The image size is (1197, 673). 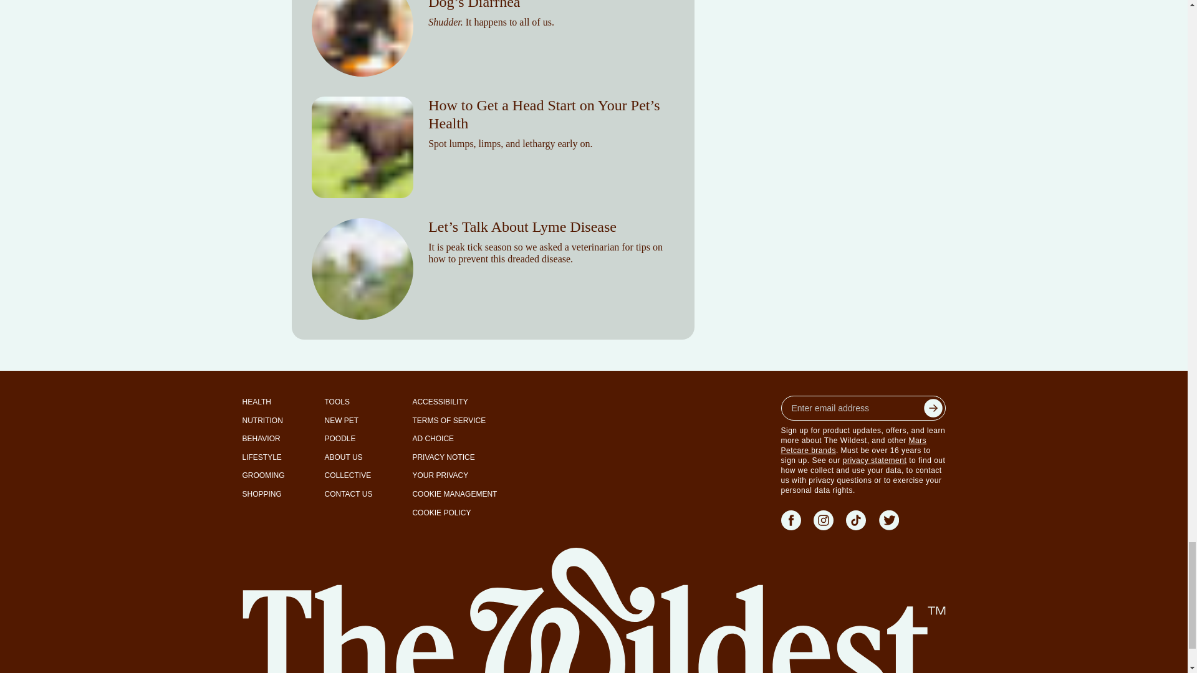 I want to click on NUTRITION, so click(x=262, y=421).